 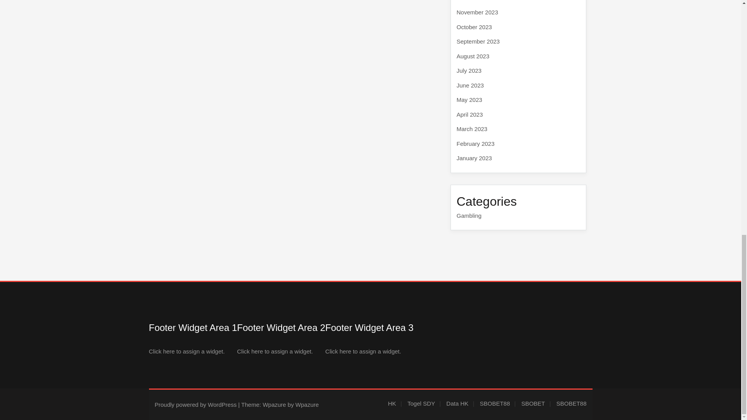 I want to click on May 2023, so click(x=469, y=100).